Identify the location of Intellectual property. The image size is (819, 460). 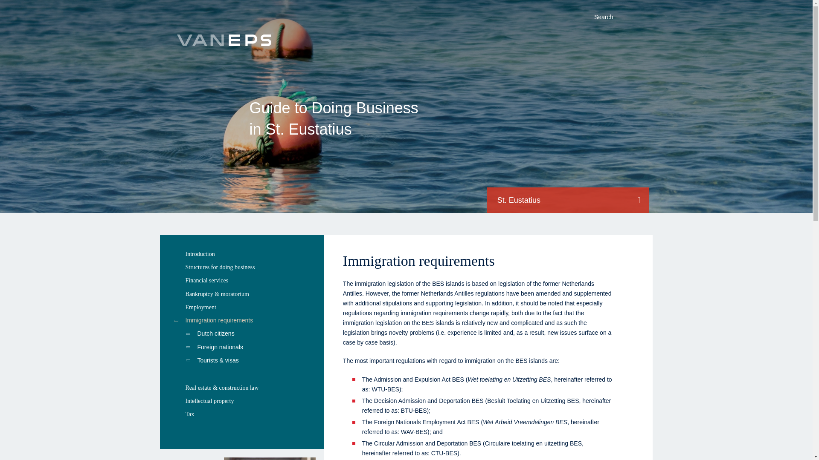
(241, 400).